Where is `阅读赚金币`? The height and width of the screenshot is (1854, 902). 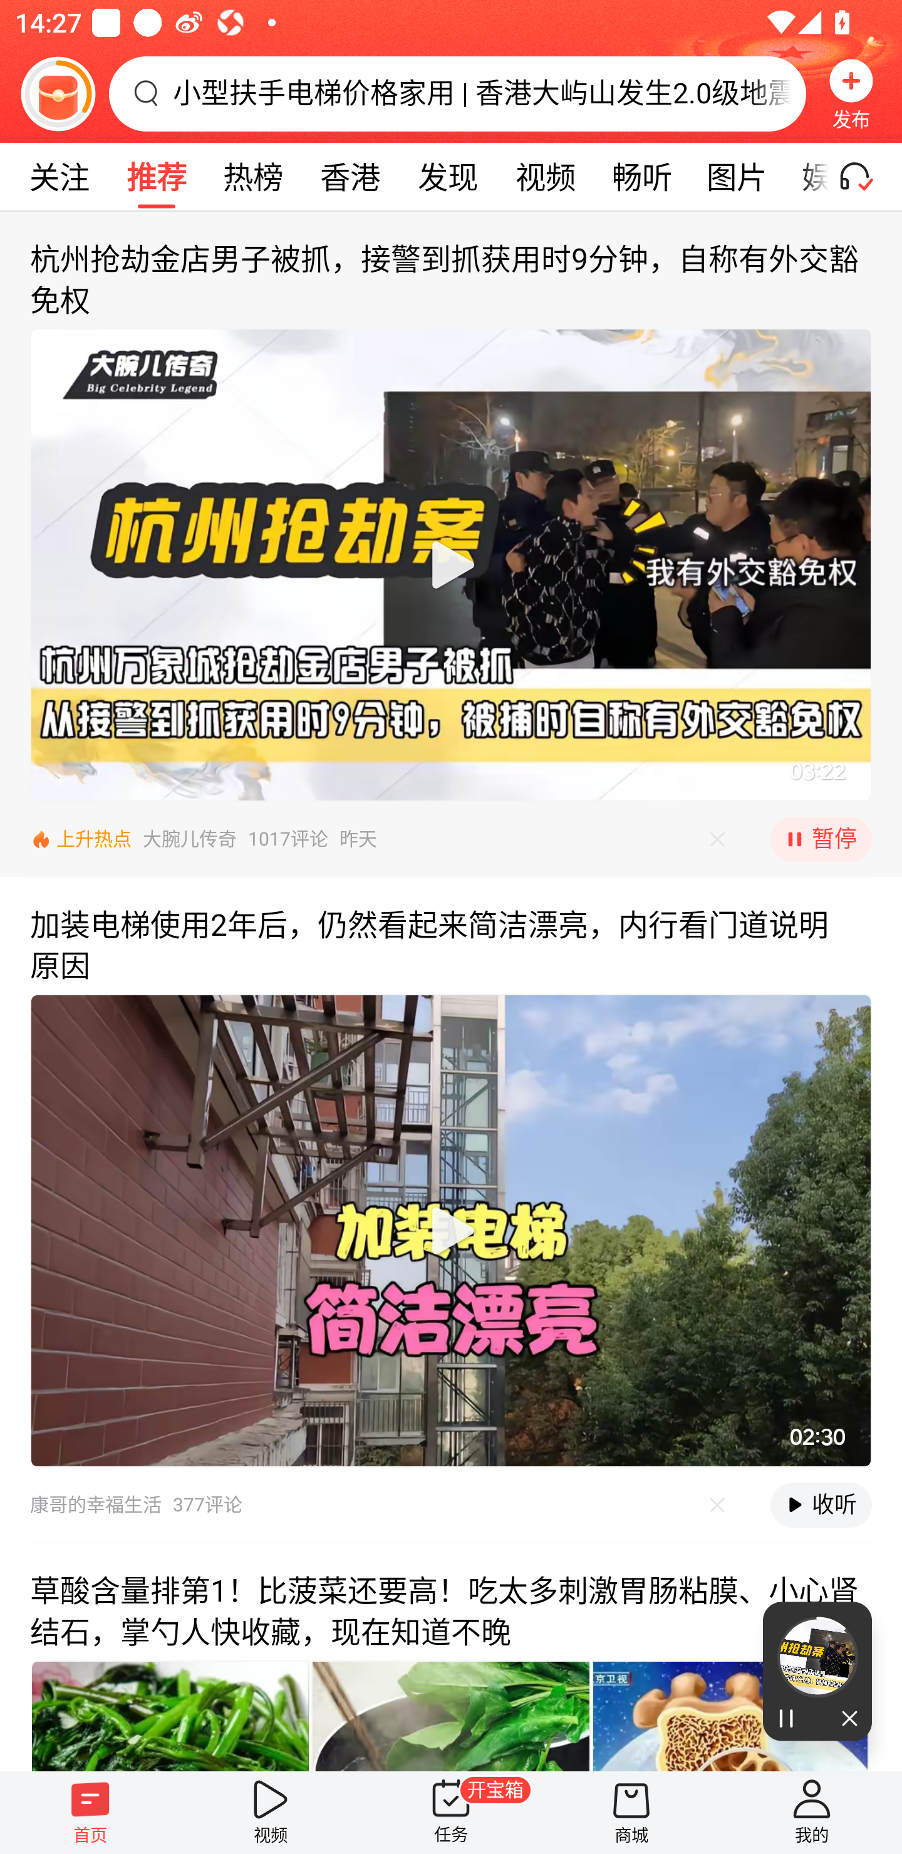 阅读赚金币 is located at coordinates (58, 93).